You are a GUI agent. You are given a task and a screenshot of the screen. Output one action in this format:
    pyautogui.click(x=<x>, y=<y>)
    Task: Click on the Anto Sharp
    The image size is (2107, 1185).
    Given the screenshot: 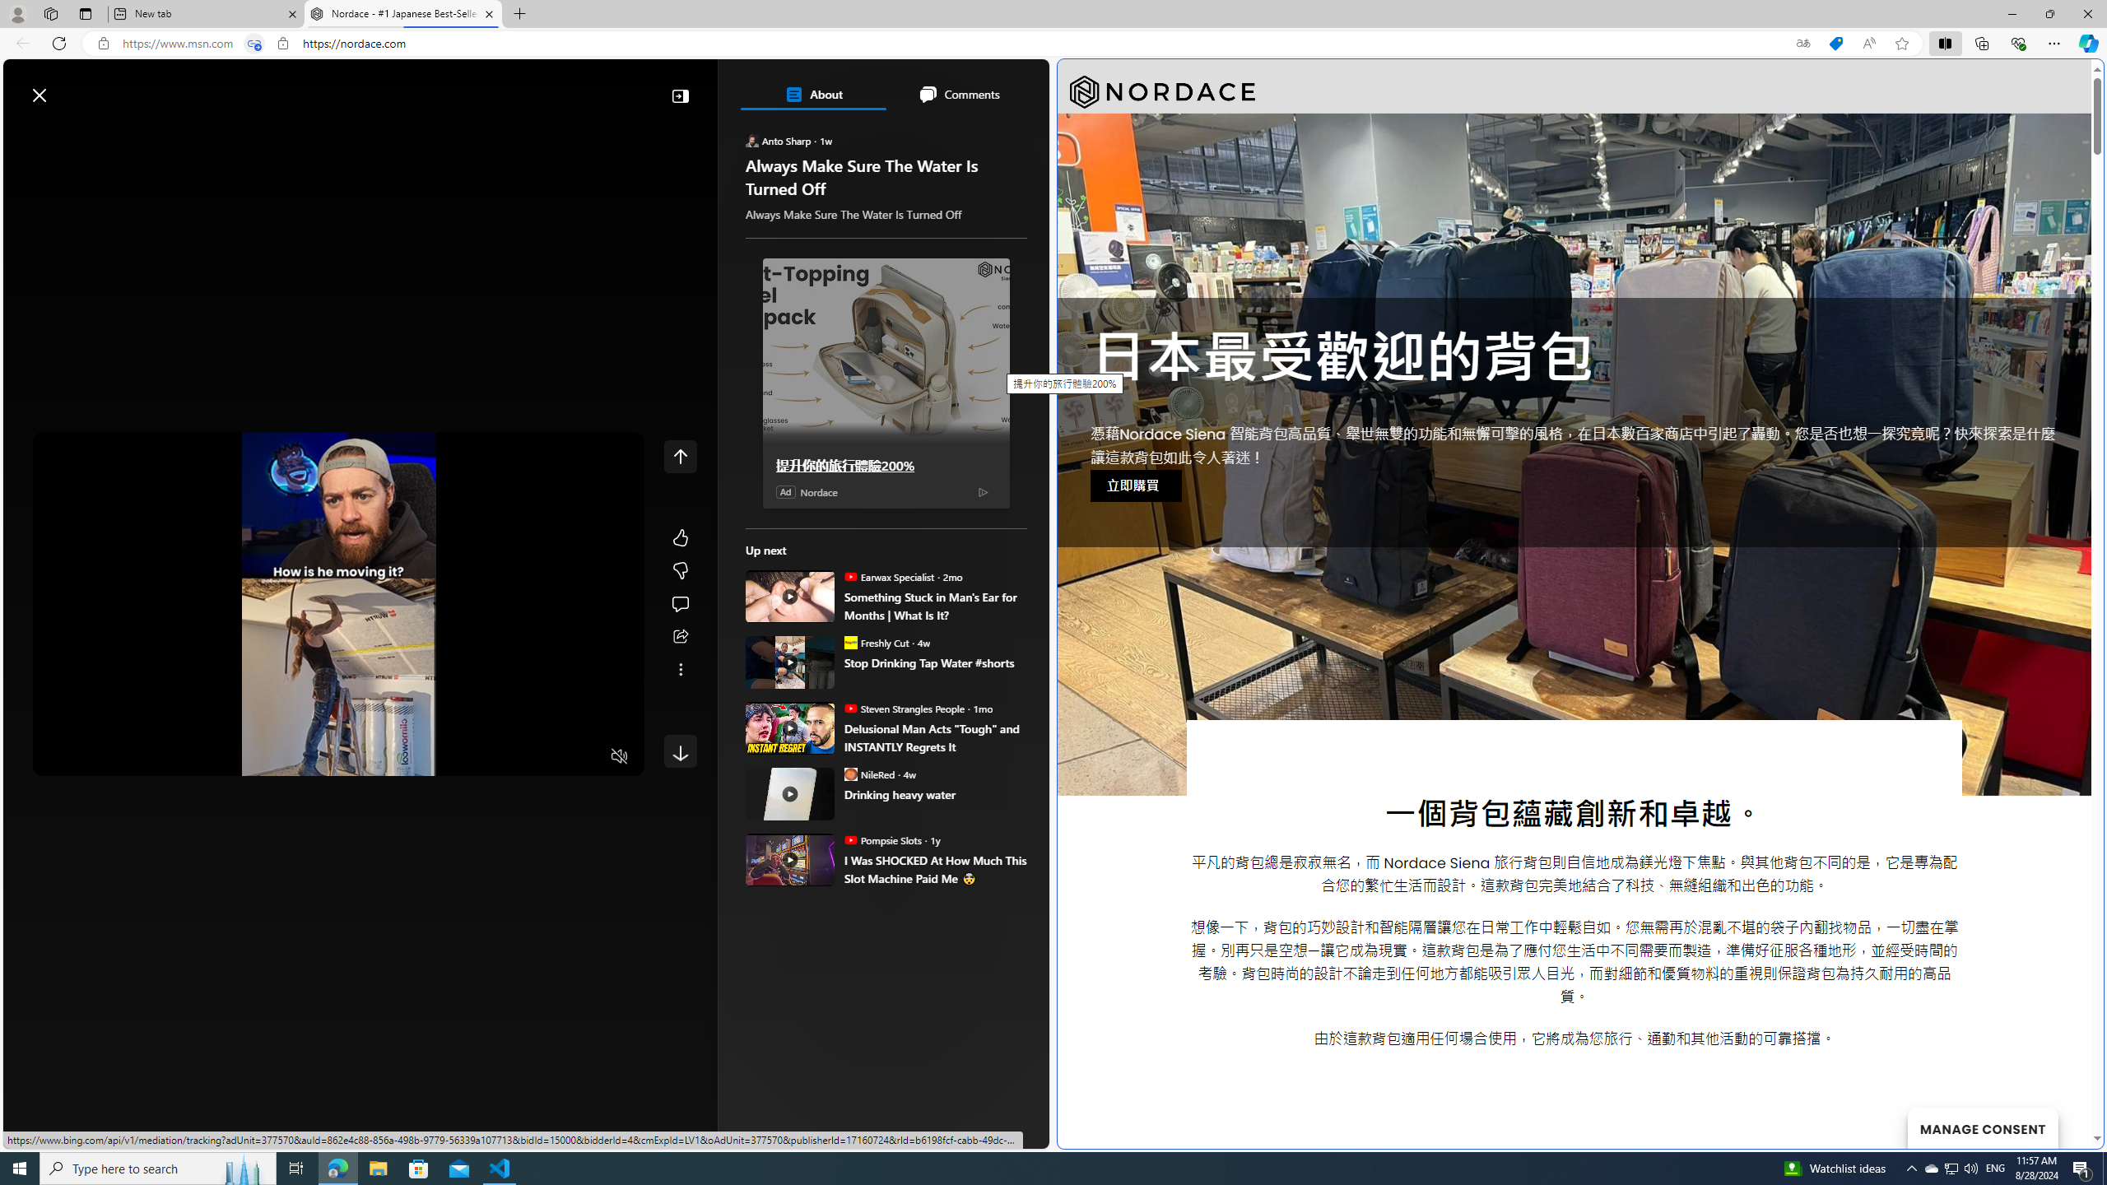 What is the action you would take?
    pyautogui.click(x=752, y=140)
    